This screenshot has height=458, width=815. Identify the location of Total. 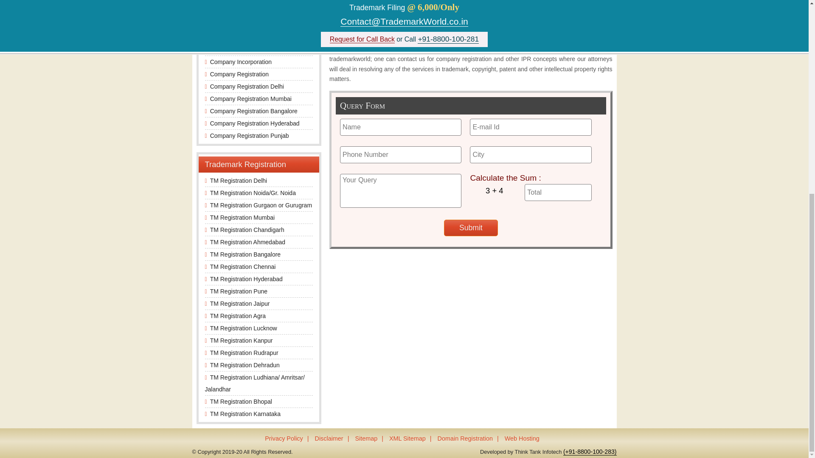
(558, 193).